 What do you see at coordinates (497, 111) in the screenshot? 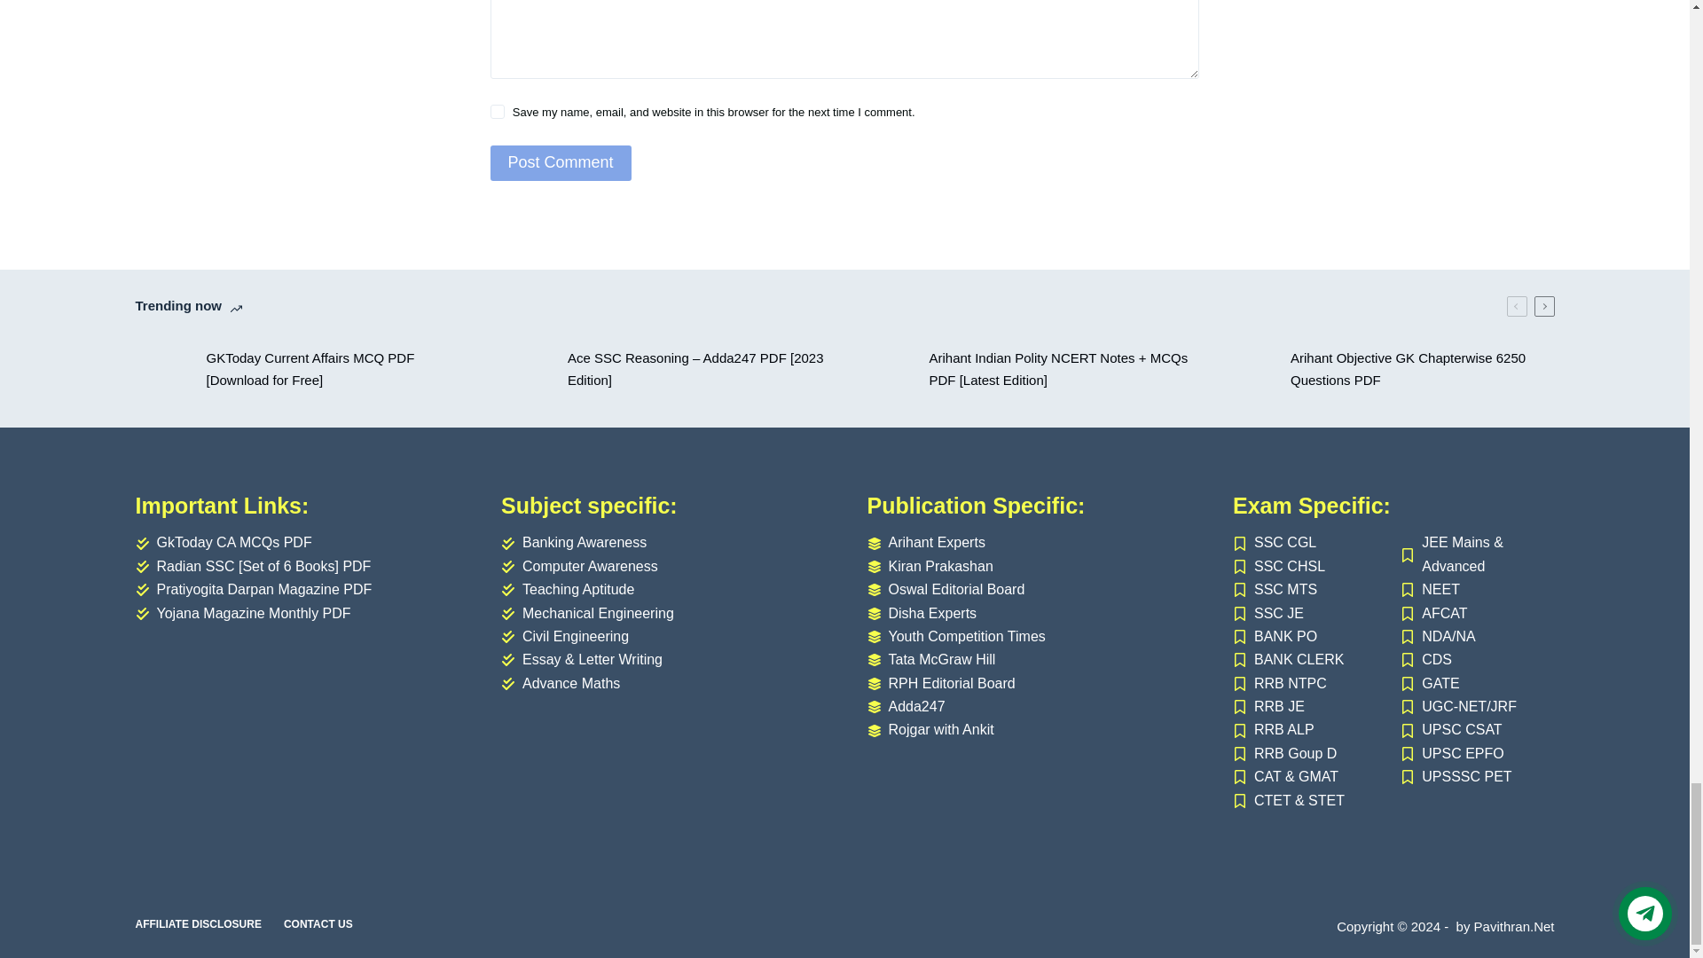
I see `yes` at bounding box center [497, 111].